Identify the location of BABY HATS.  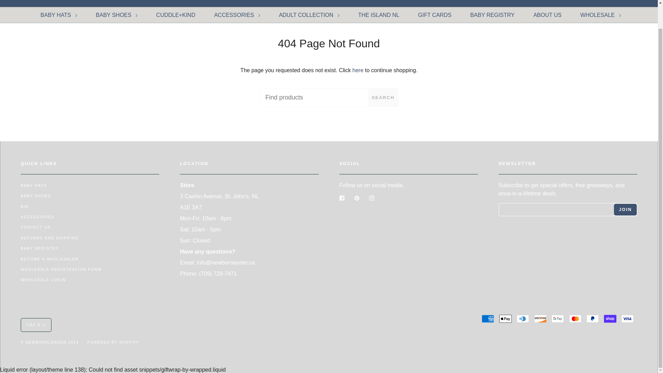
(59, 15).